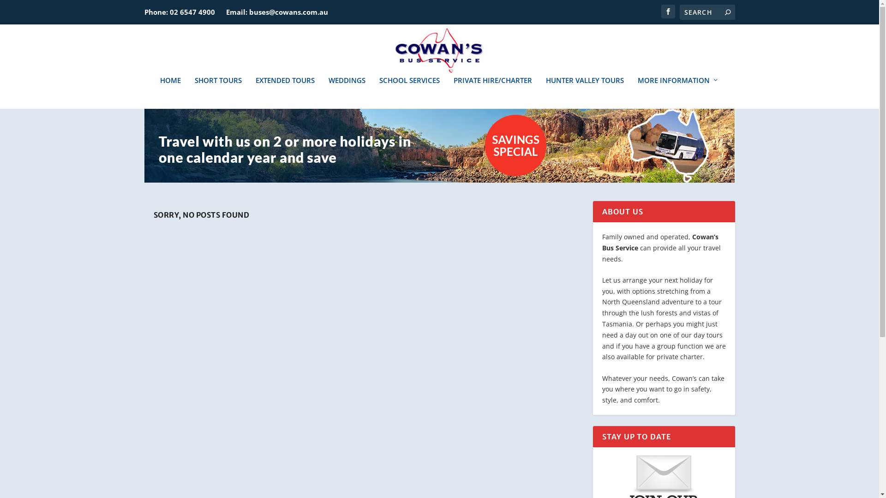  Describe the element at coordinates (493, 93) in the screenshot. I see `PRIVATE HIRE/CHARTER` at that location.